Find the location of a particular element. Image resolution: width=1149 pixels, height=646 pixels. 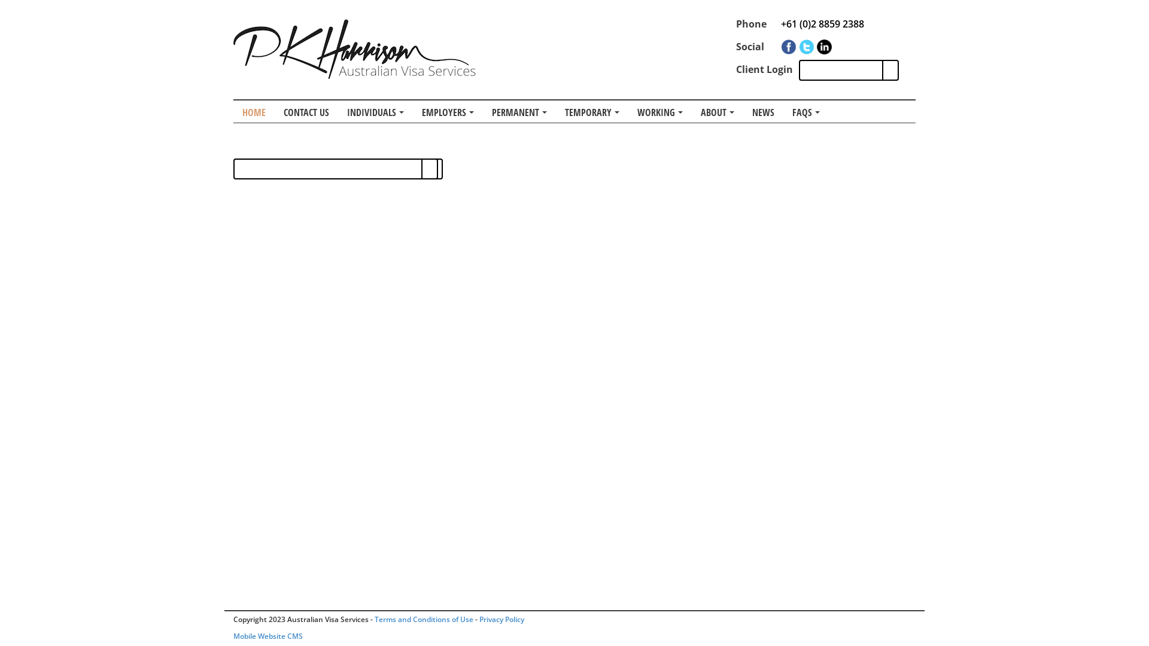

WORKING is located at coordinates (660, 111).